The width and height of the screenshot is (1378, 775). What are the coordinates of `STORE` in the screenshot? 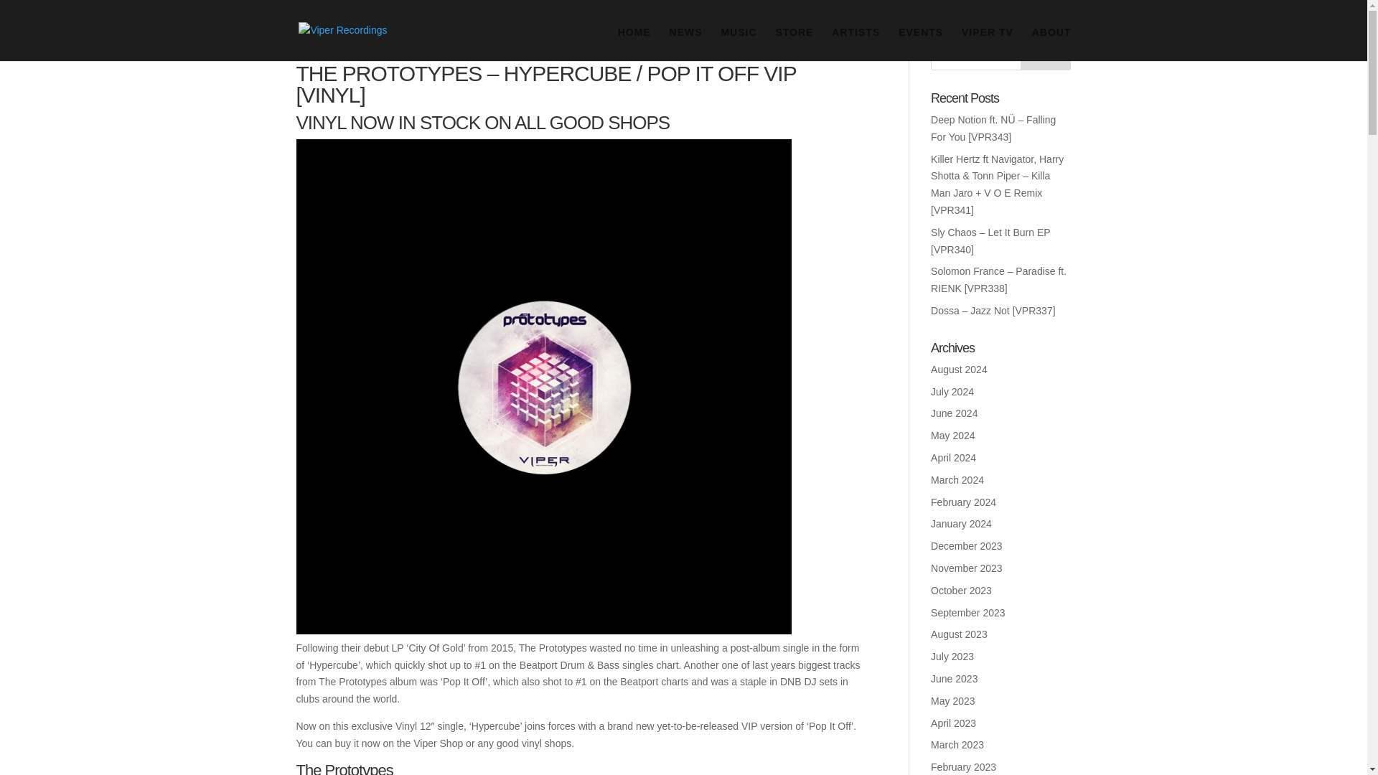 It's located at (794, 42).